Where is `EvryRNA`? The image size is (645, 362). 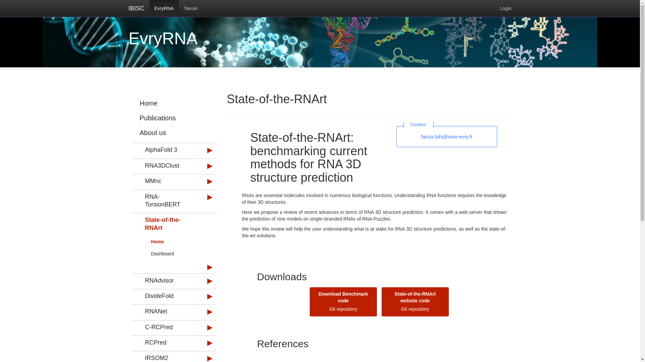
EvryRNA is located at coordinates (164, 8).